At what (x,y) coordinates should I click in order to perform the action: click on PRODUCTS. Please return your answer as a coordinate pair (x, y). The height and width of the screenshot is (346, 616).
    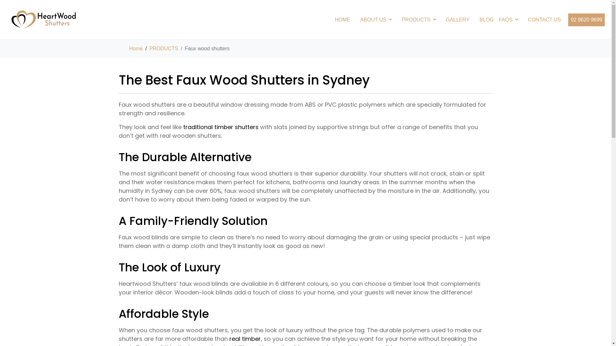
    Looking at the image, I should click on (419, 20).